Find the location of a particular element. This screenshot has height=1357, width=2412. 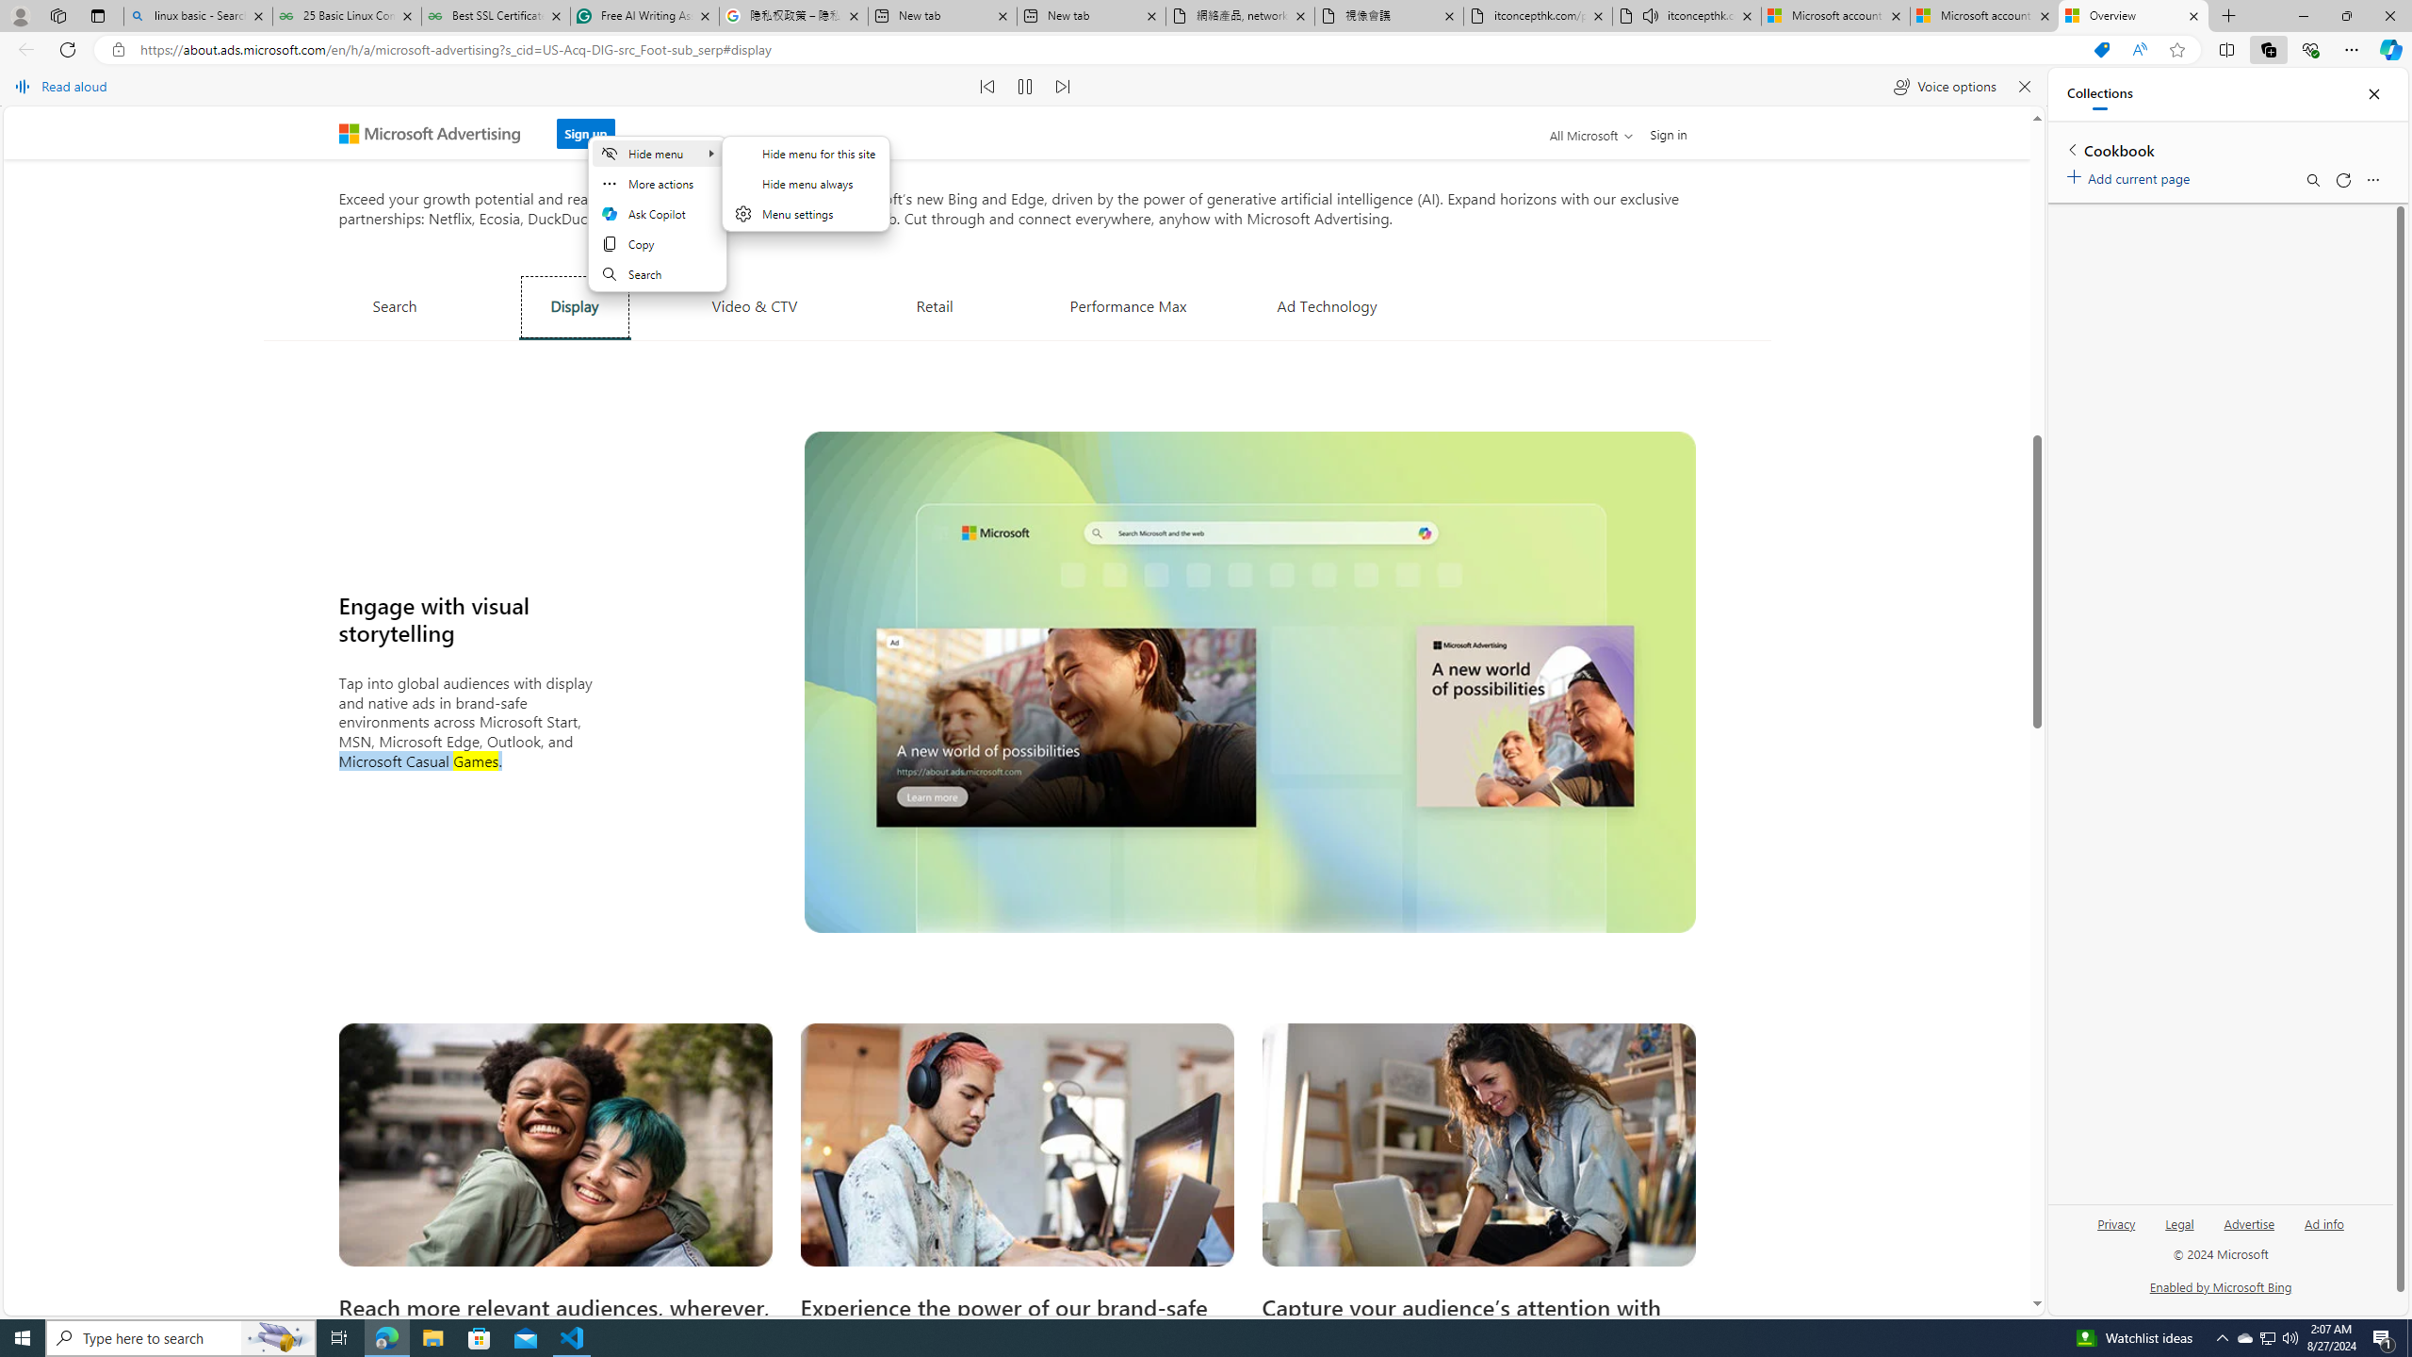

The MSN homepage showing Display and Native Ads. is located at coordinates (1249, 681).